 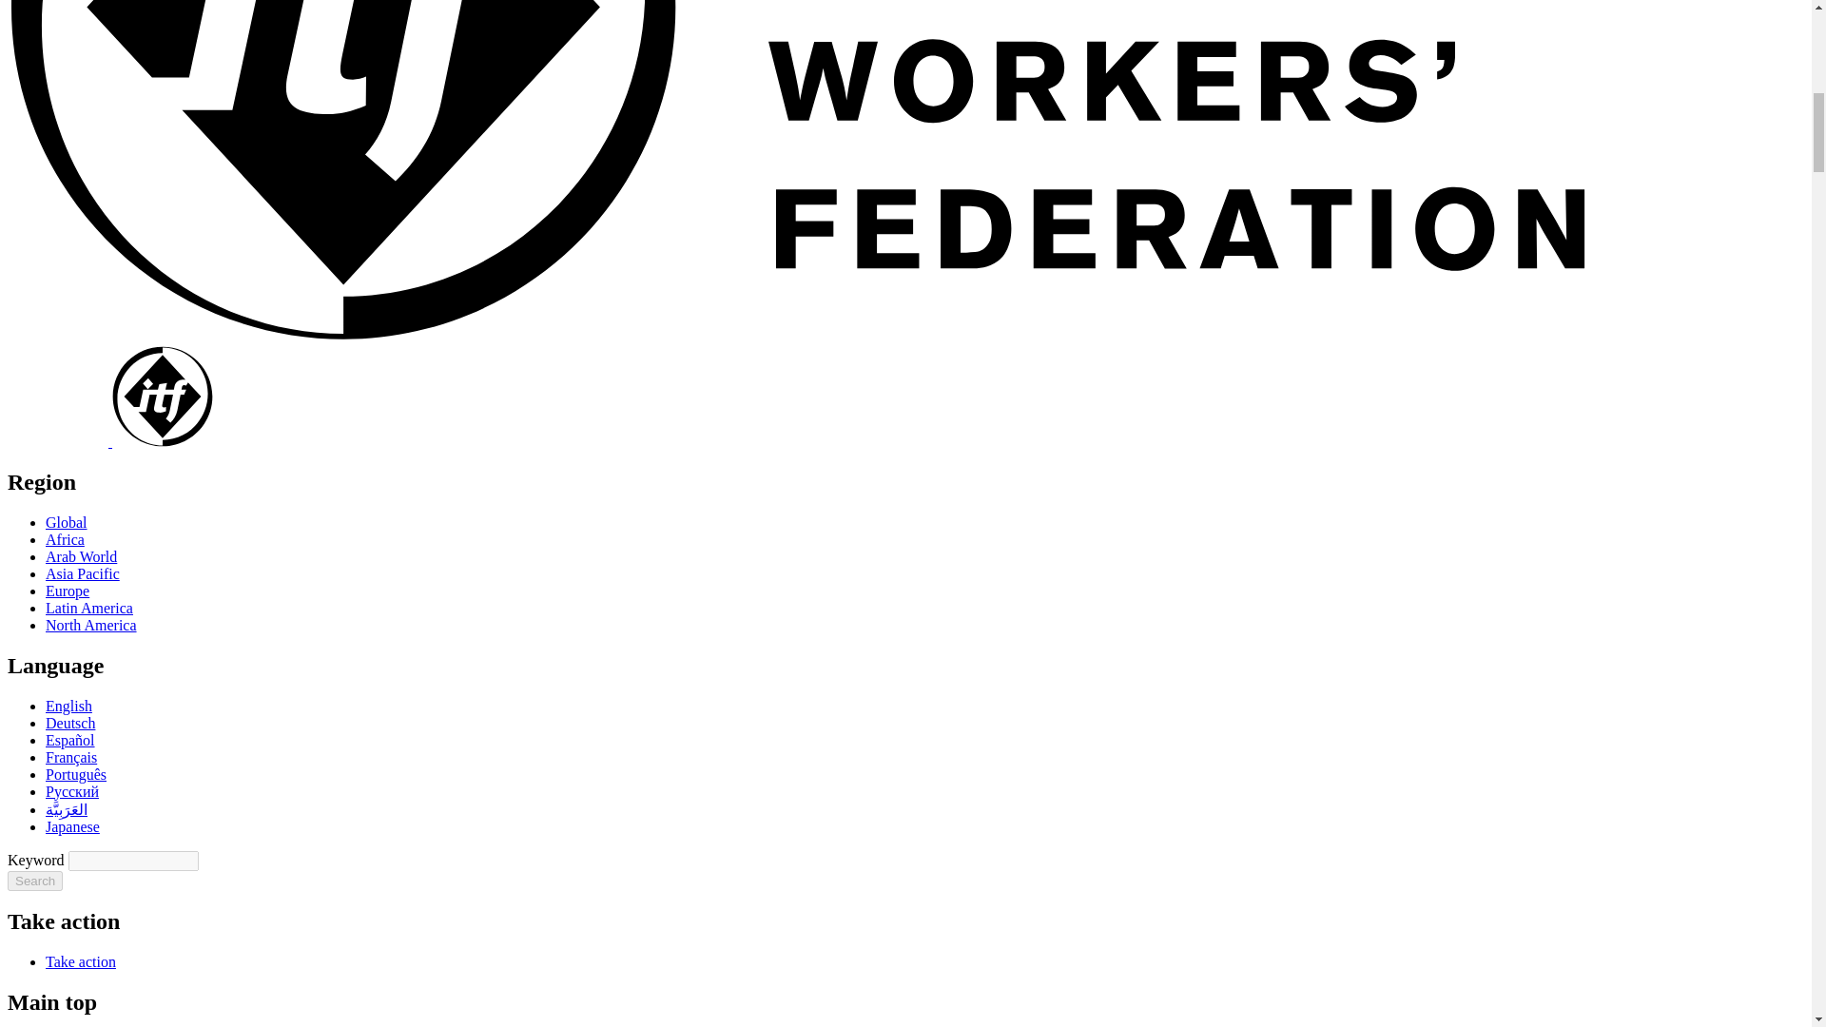 What do you see at coordinates (70, 723) in the screenshot?
I see `Deutsch` at bounding box center [70, 723].